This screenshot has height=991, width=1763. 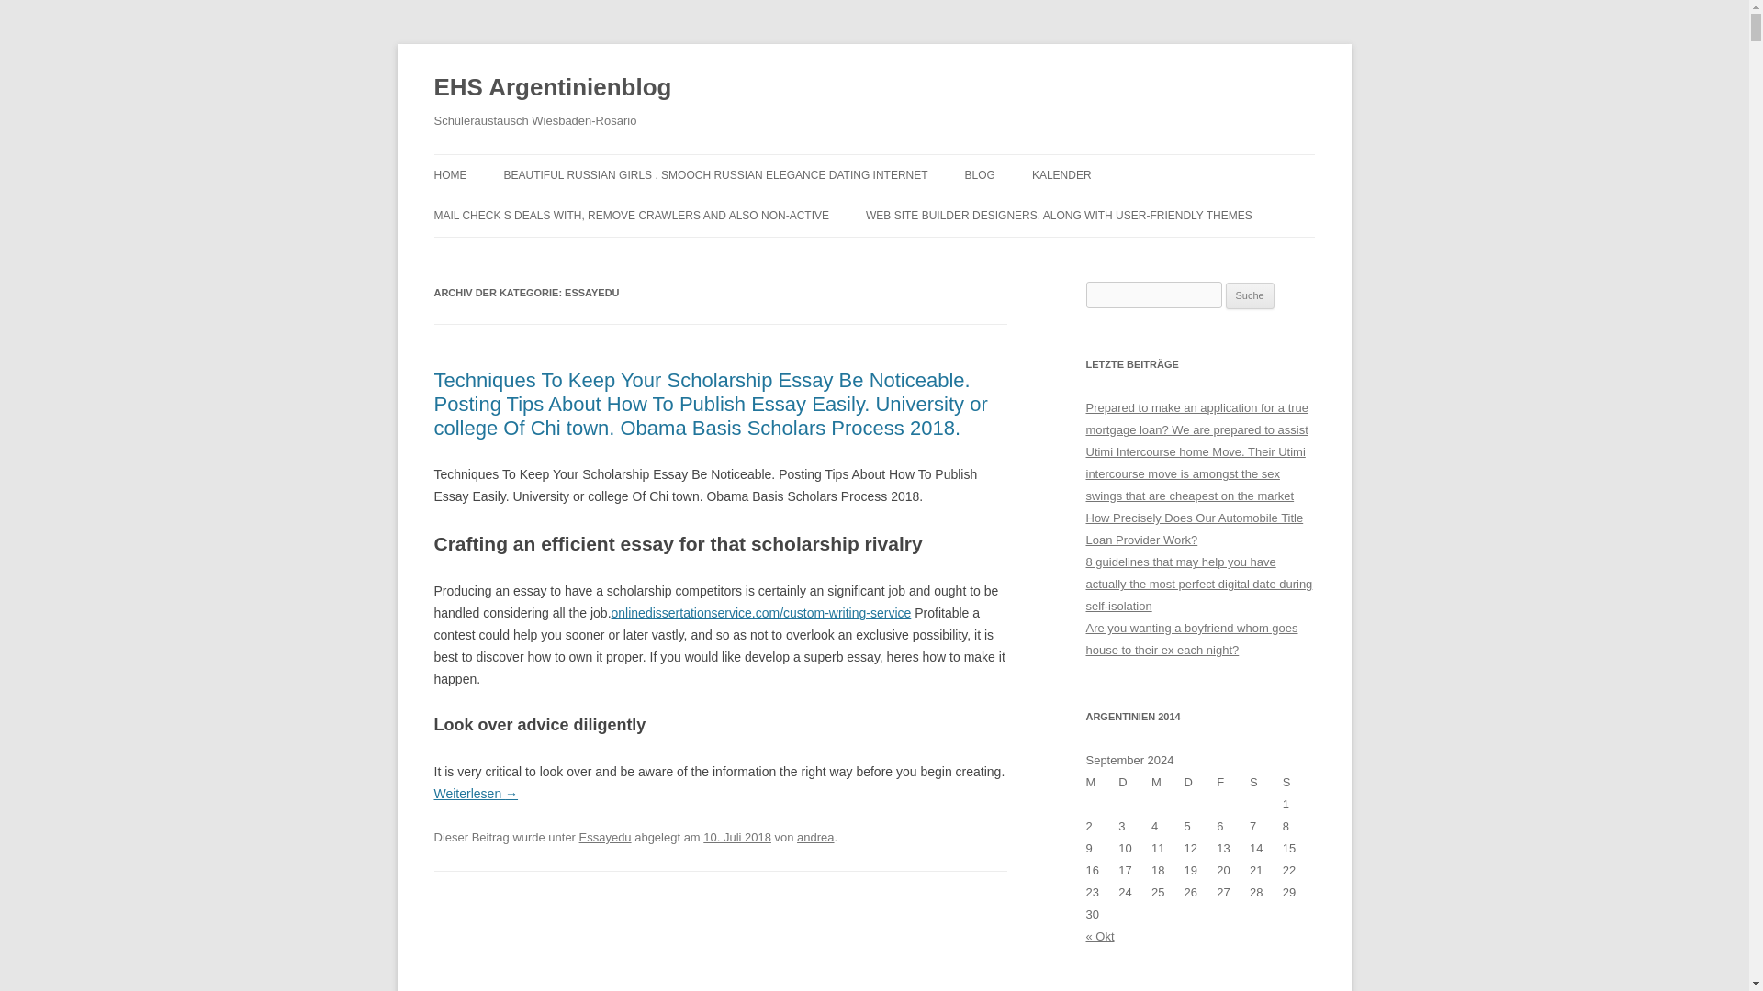 What do you see at coordinates (1250, 295) in the screenshot?
I see `Suche` at bounding box center [1250, 295].